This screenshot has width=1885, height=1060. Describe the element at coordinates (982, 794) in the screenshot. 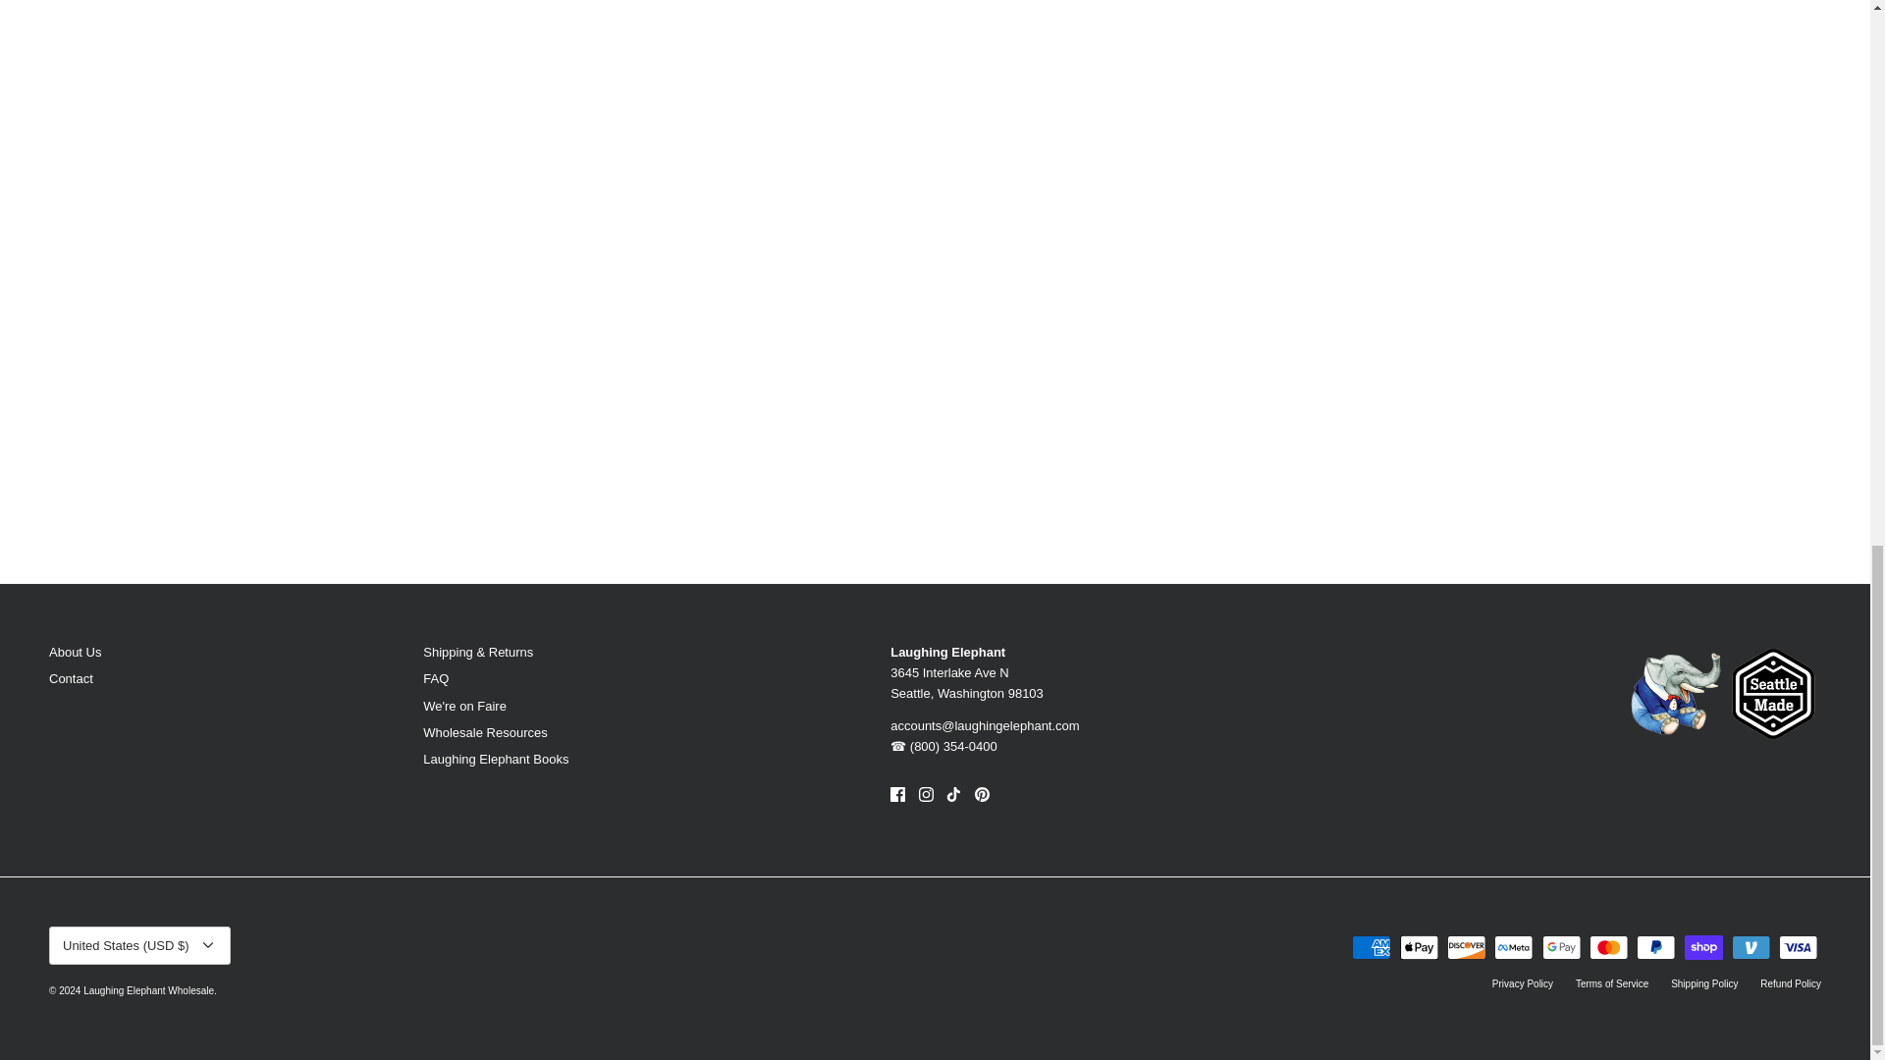

I see `Pinterest` at that location.